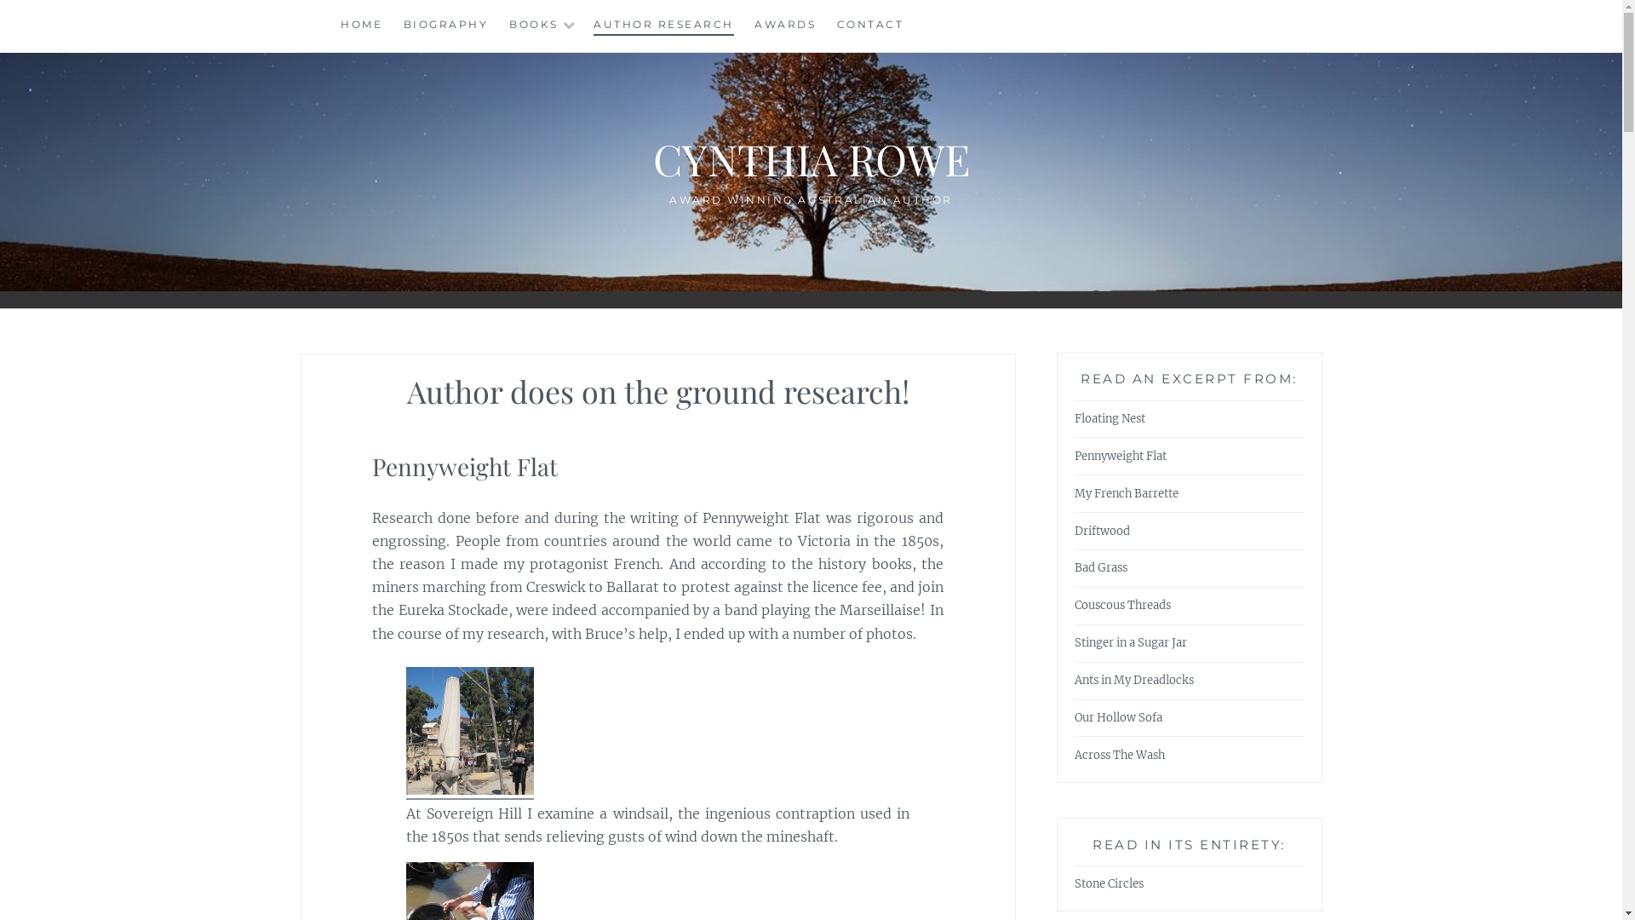 This screenshot has width=1635, height=920. Describe the element at coordinates (361, 26) in the screenshot. I see `HOME` at that location.